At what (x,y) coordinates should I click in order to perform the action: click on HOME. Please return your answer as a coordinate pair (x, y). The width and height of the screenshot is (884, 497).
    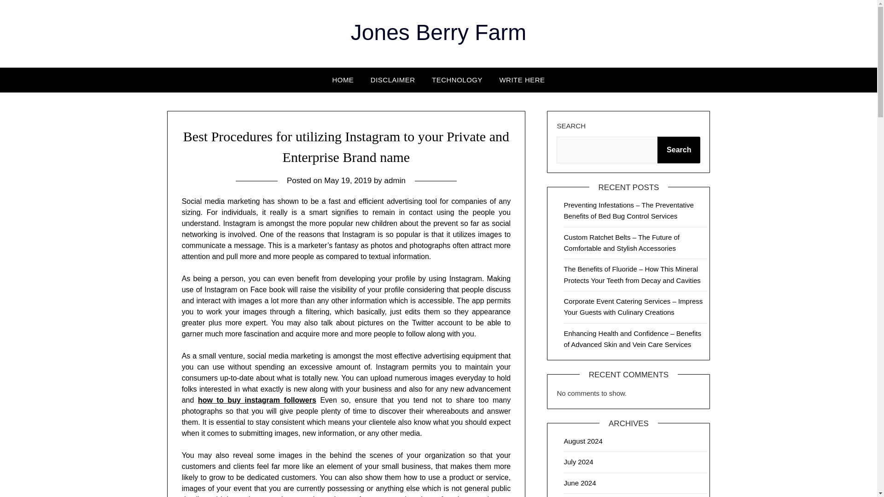
    Looking at the image, I should click on (343, 80).